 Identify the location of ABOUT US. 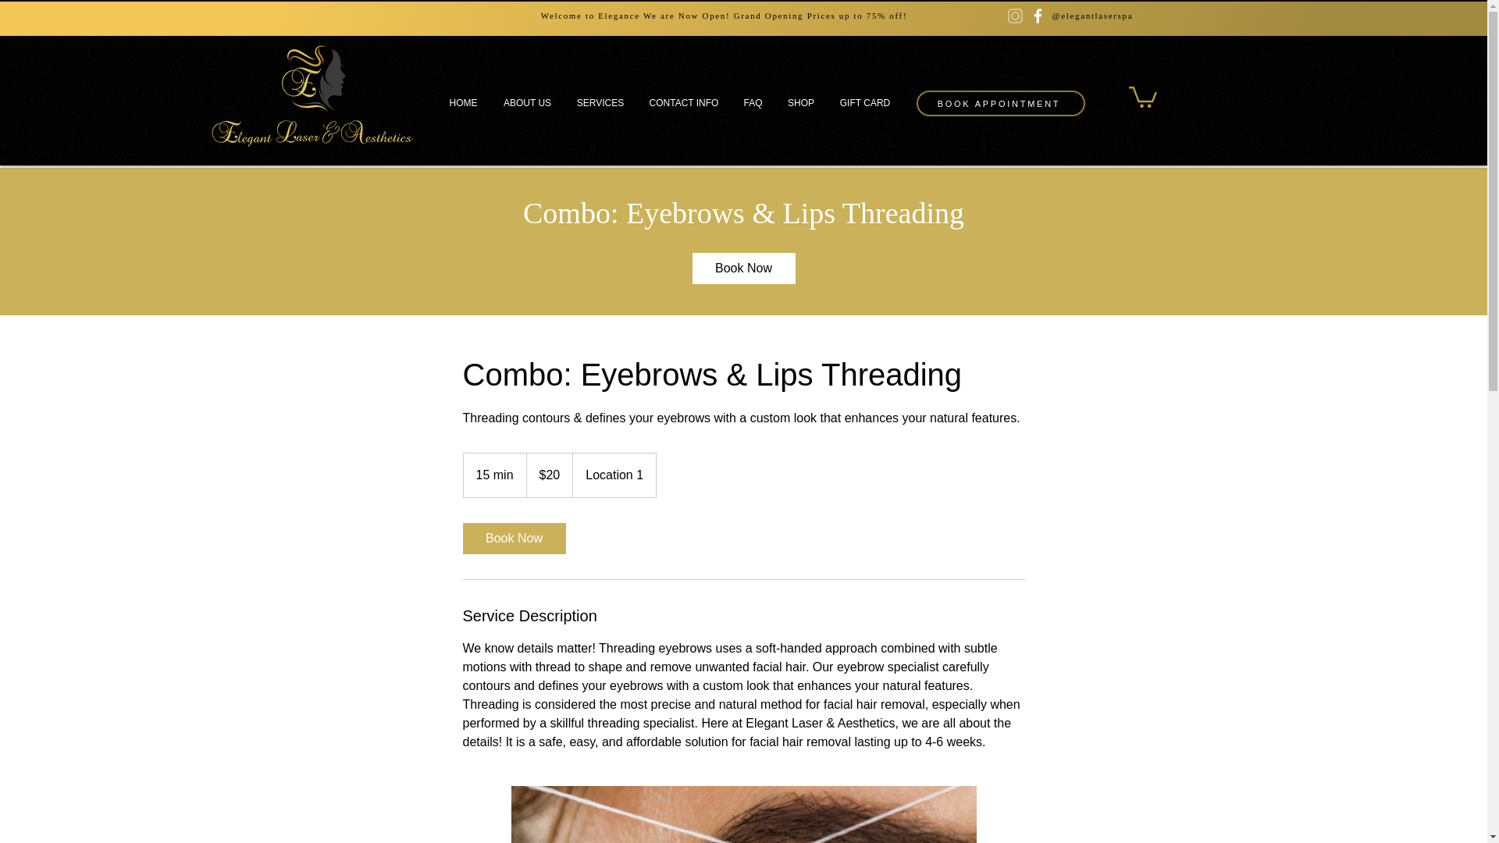
(526, 103).